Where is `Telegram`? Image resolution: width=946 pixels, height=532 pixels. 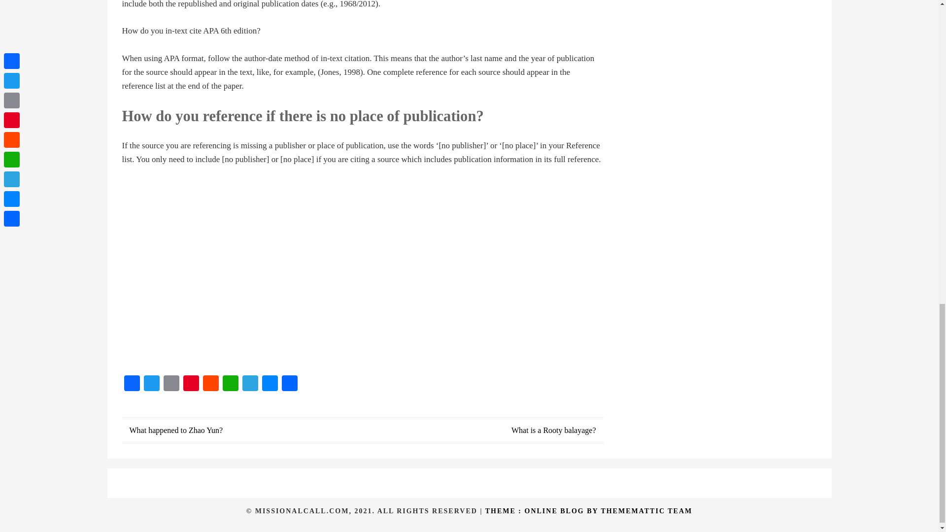
Telegram is located at coordinates (250, 384).